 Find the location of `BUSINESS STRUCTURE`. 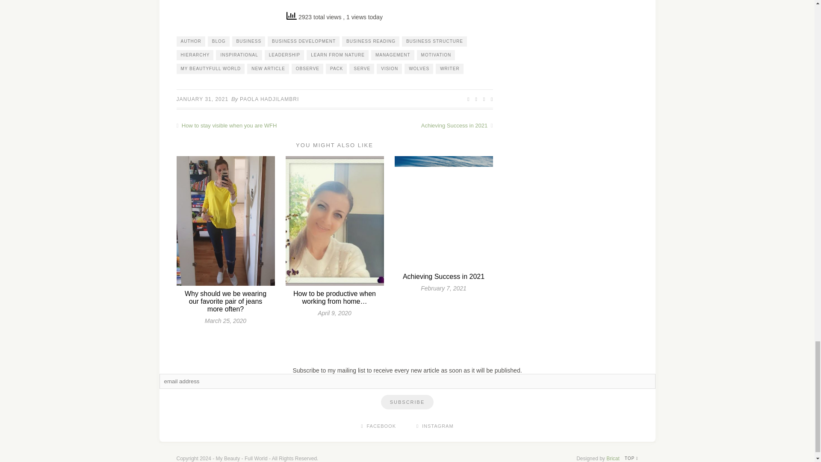

BUSINESS STRUCTURE is located at coordinates (434, 41).